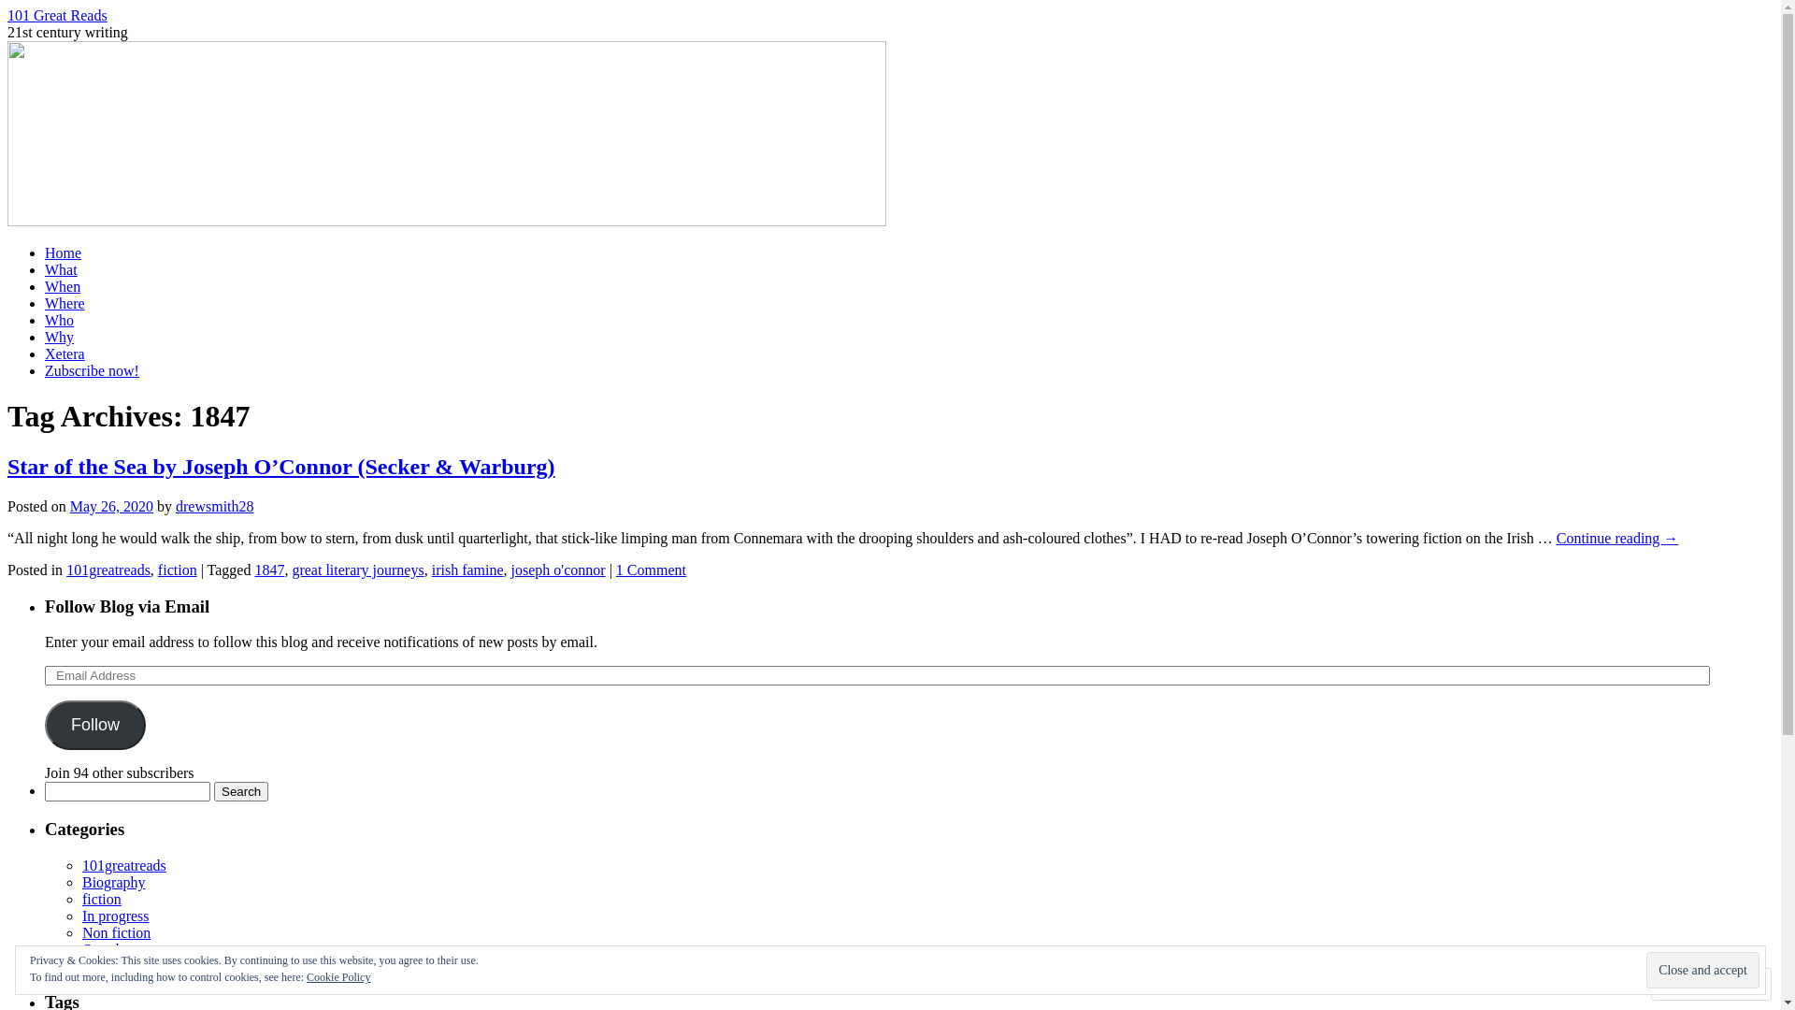 The height and width of the screenshot is (1010, 1795). I want to click on Outtakes, so click(108, 950).